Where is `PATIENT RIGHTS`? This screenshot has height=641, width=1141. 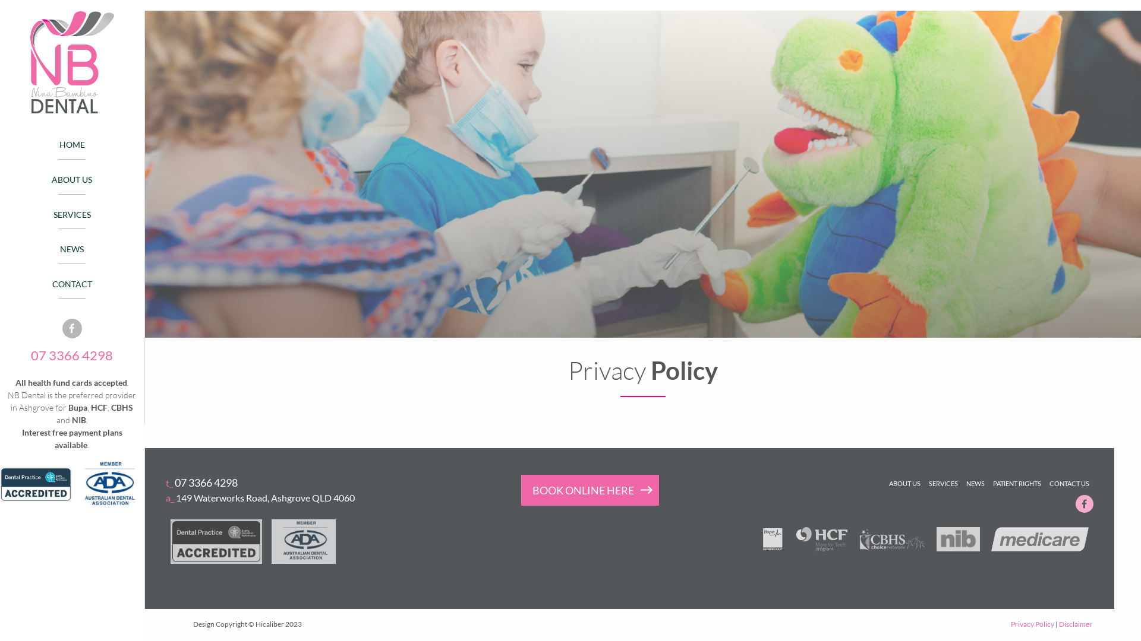
PATIENT RIGHTS is located at coordinates (1017, 483).